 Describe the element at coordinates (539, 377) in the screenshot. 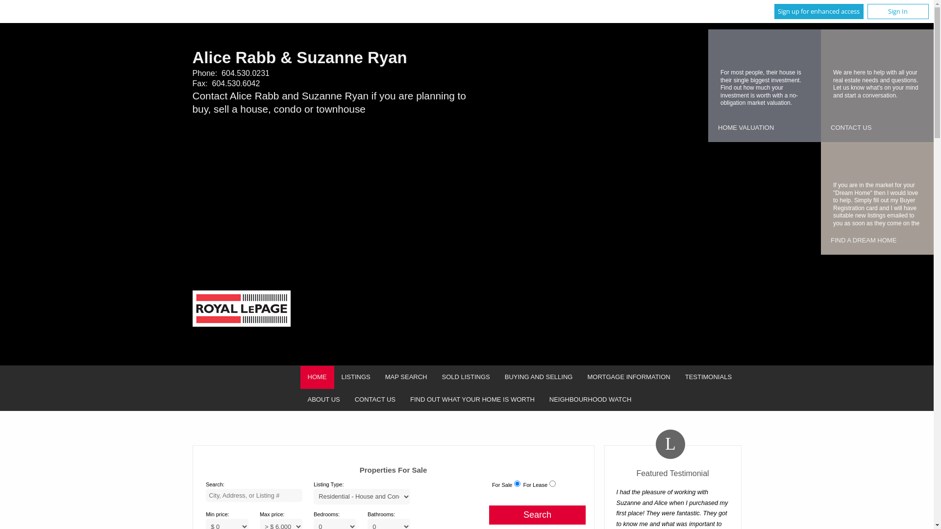

I see `BUYING AND SELLING` at that location.